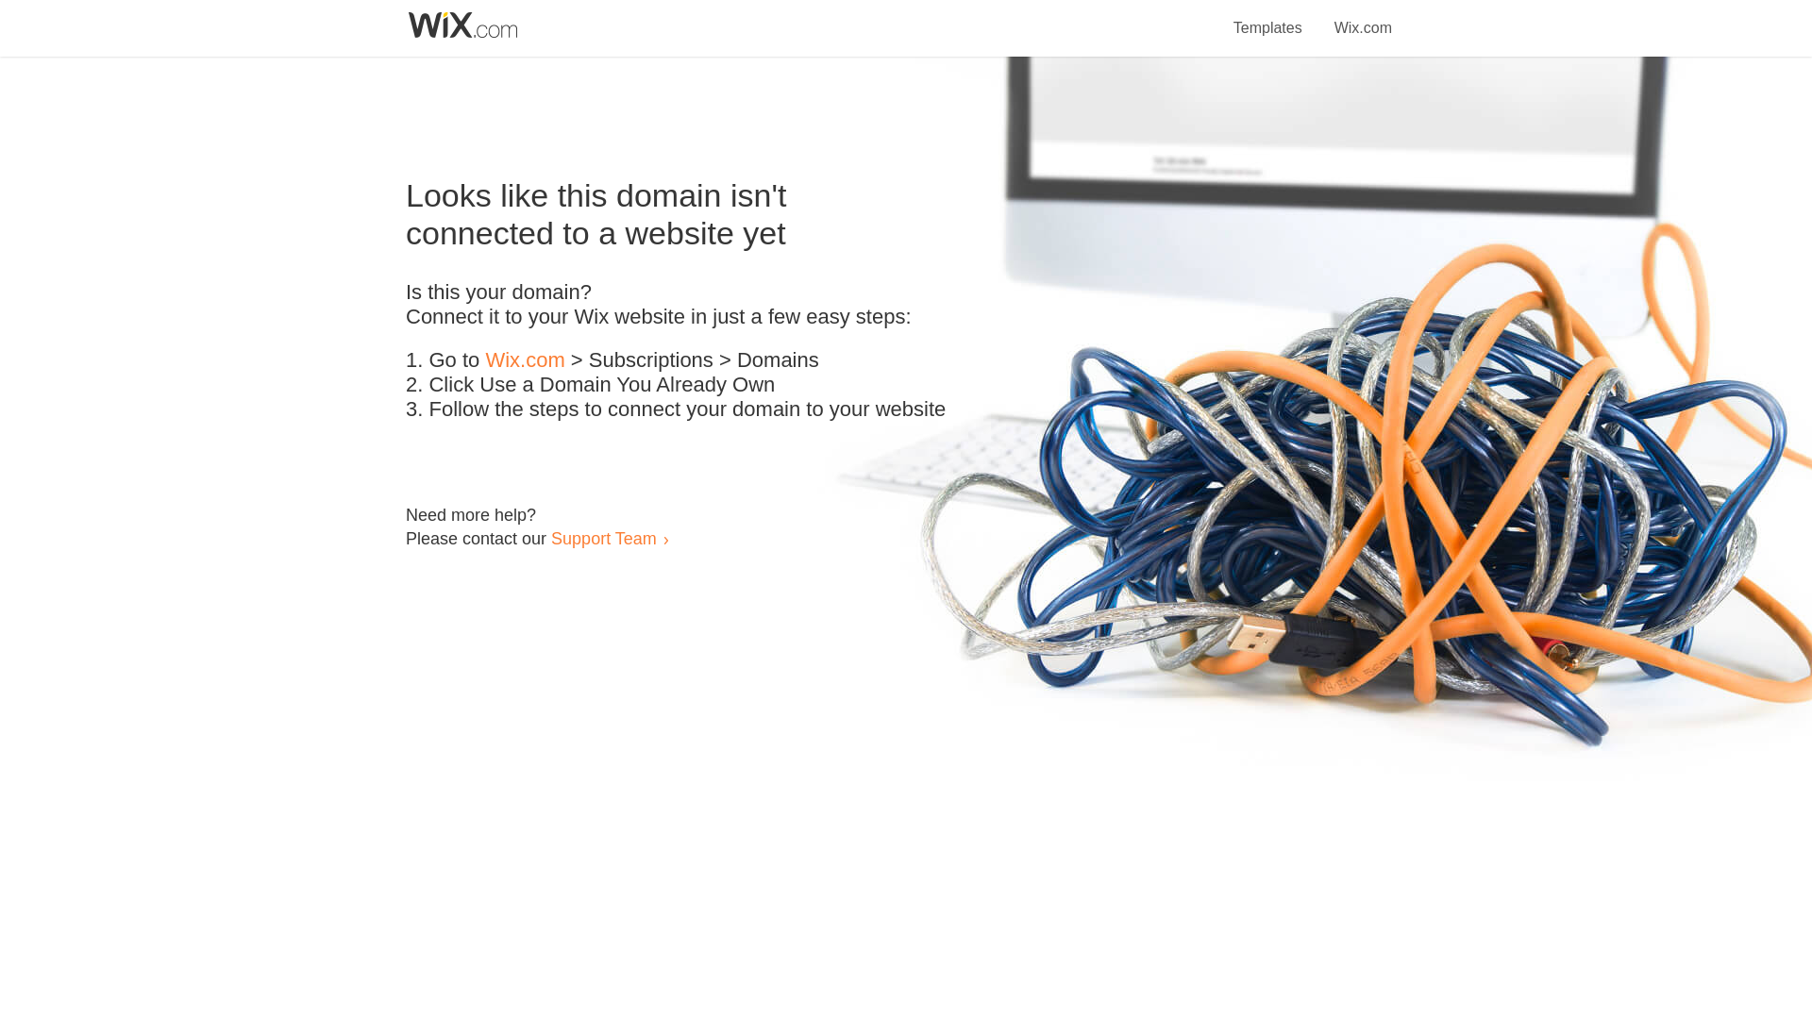 This screenshot has height=1019, width=1812. What do you see at coordinates (1363, 17) in the screenshot?
I see `Wix.com` at bounding box center [1363, 17].